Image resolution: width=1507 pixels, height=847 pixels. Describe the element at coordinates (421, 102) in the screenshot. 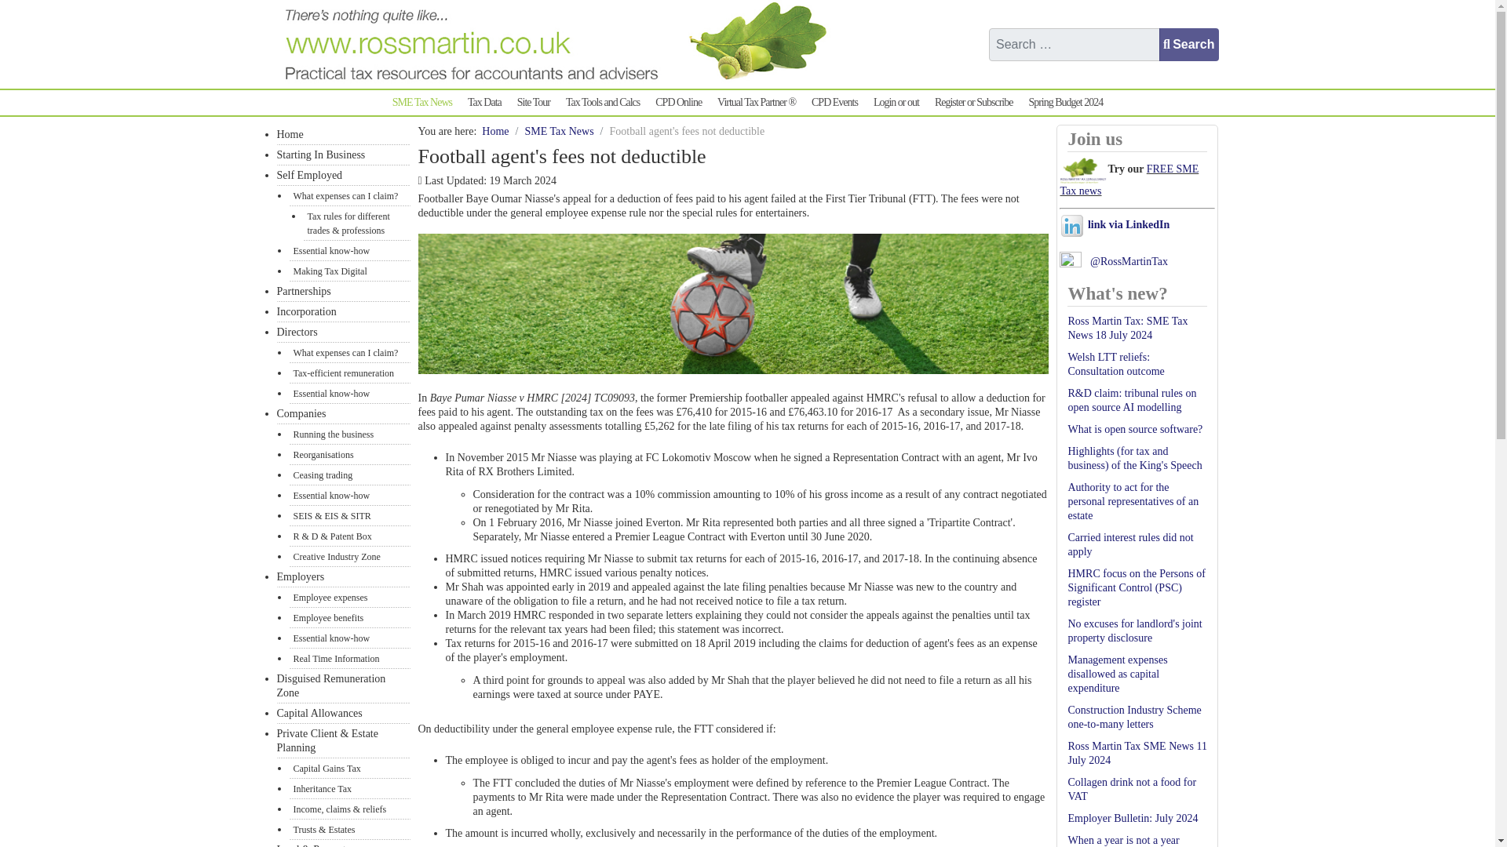

I see `SME Tax News` at that location.